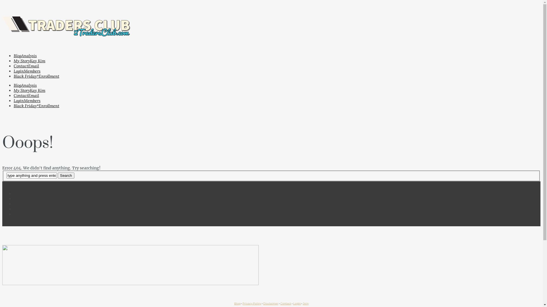 The width and height of the screenshot is (547, 307). Describe the element at coordinates (300, 304) in the screenshot. I see `n` at that location.